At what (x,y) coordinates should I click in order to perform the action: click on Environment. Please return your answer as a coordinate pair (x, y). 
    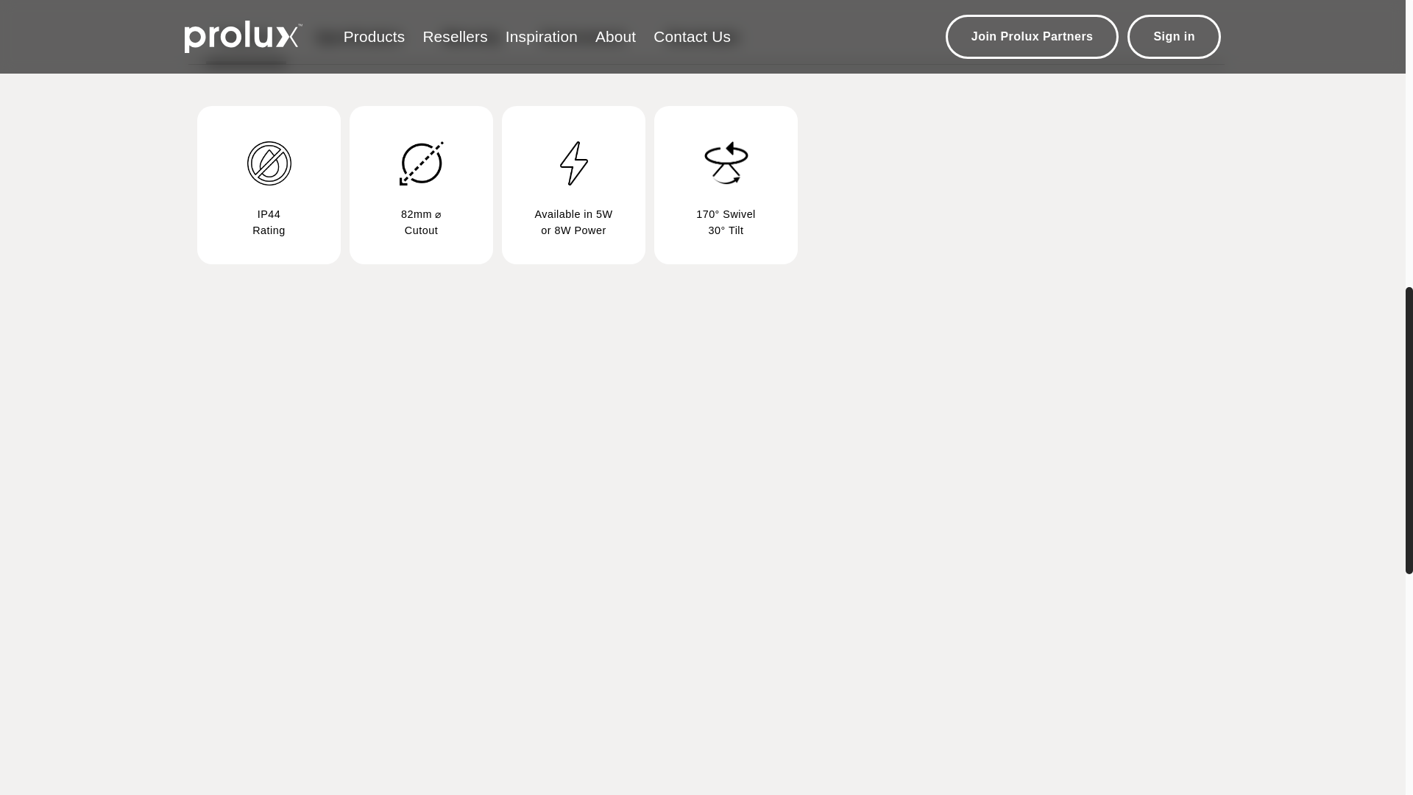
    Looking at the image, I should click on (471, 43).